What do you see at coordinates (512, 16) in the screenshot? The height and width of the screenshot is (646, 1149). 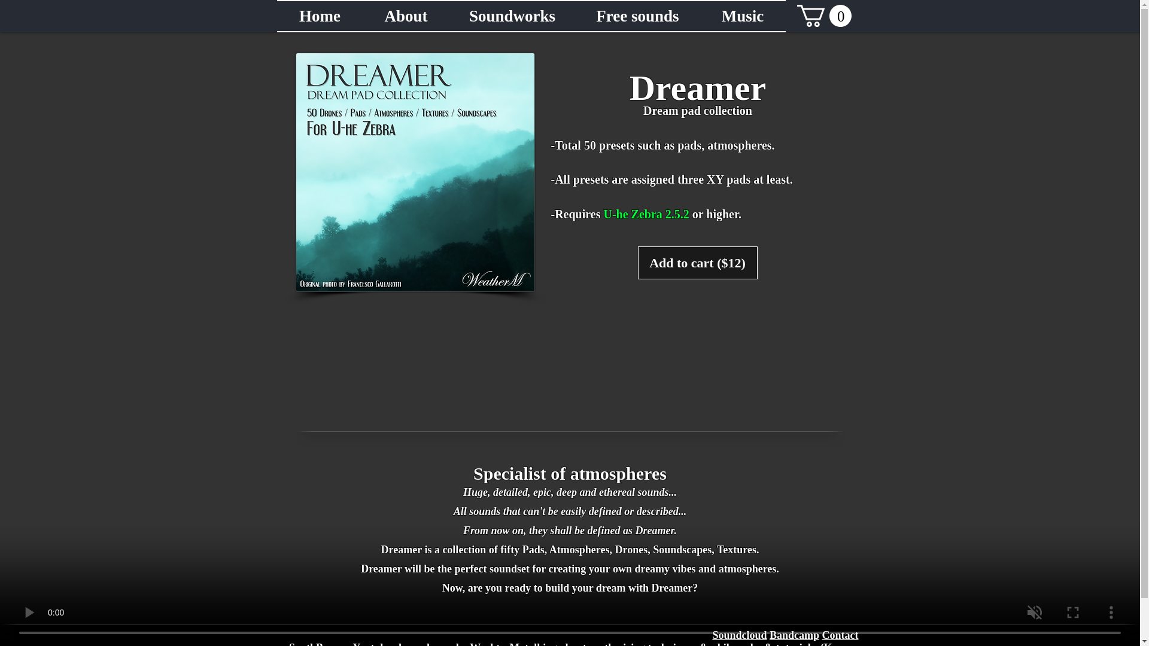 I see `Soundworks` at bounding box center [512, 16].